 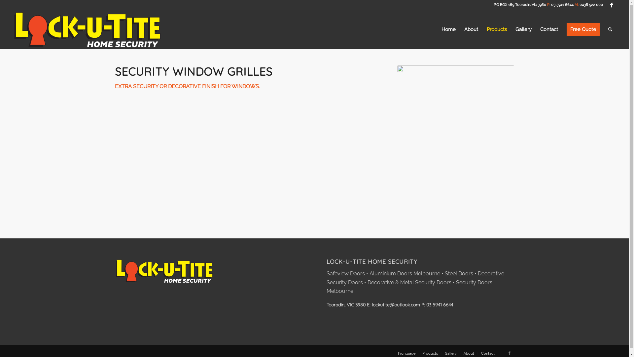 What do you see at coordinates (469, 354) in the screenshot?
I see `About` at bounding box center [469, 354].